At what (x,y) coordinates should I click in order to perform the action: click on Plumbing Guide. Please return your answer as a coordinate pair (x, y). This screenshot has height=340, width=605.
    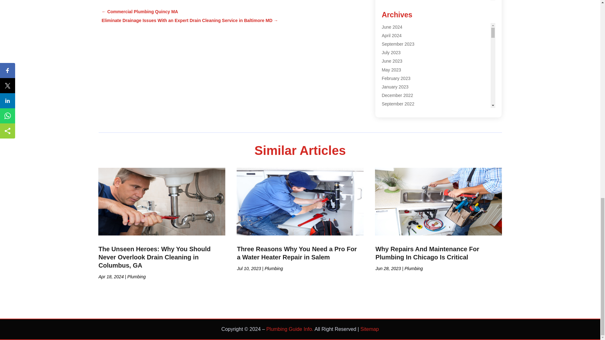
    Looking at the image, I should click on (397, 30).